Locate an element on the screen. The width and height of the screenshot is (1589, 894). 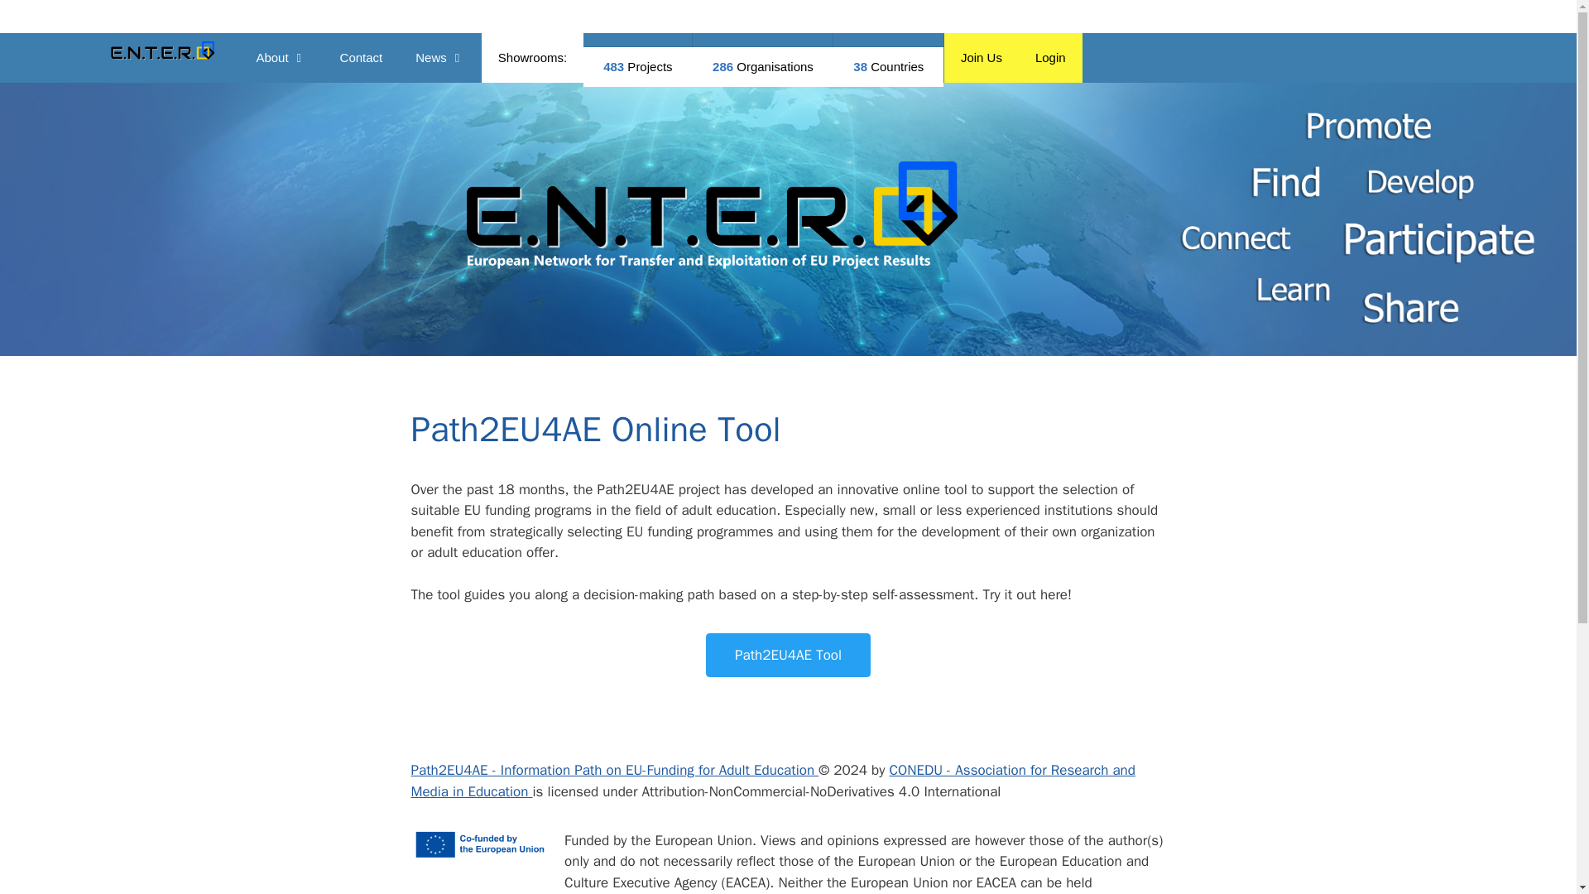
Contact is located at coordinates (362, 58).